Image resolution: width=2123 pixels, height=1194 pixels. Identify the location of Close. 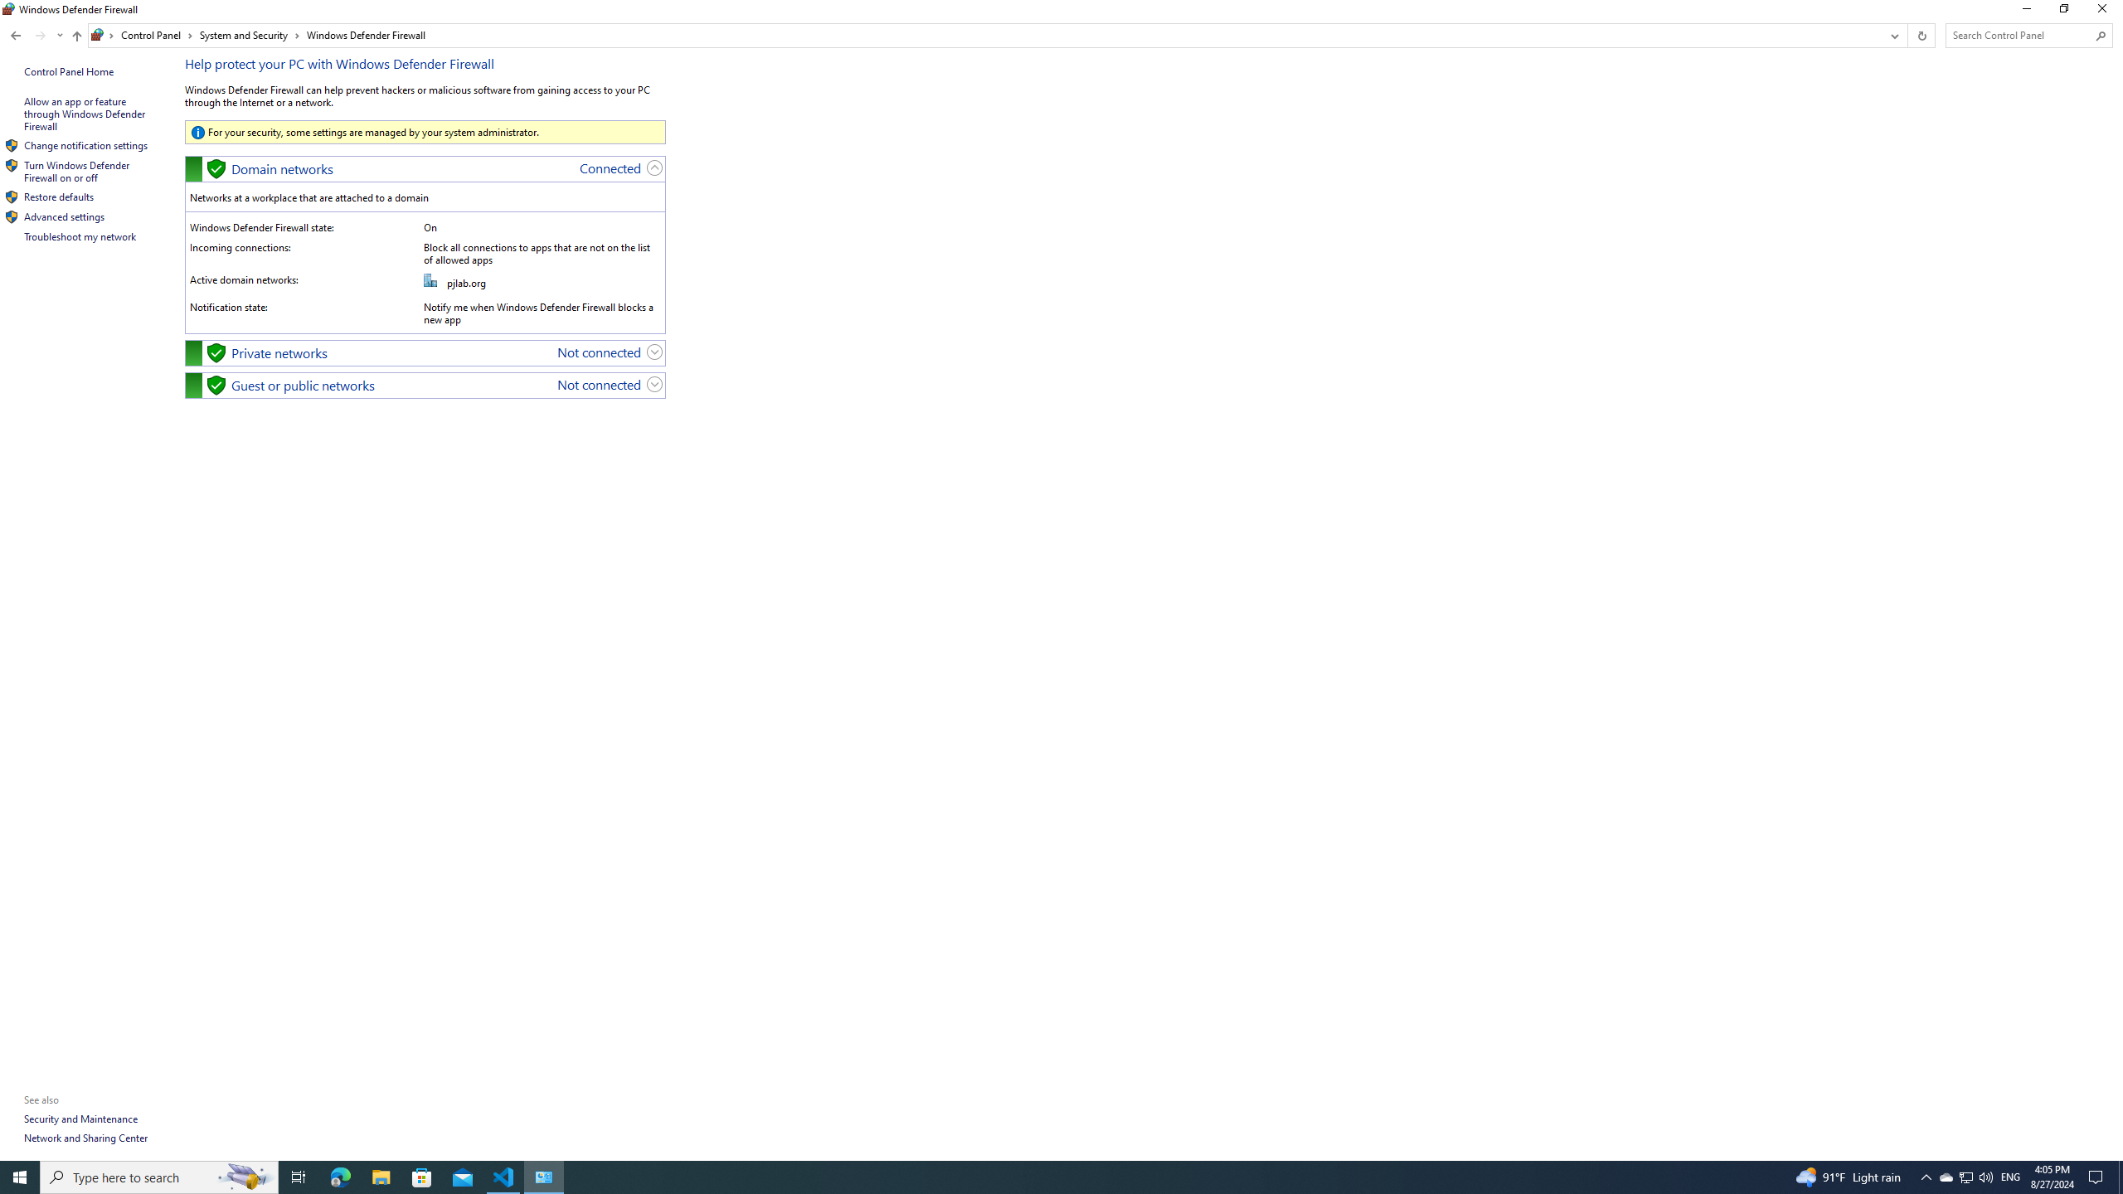
(2106, 12).